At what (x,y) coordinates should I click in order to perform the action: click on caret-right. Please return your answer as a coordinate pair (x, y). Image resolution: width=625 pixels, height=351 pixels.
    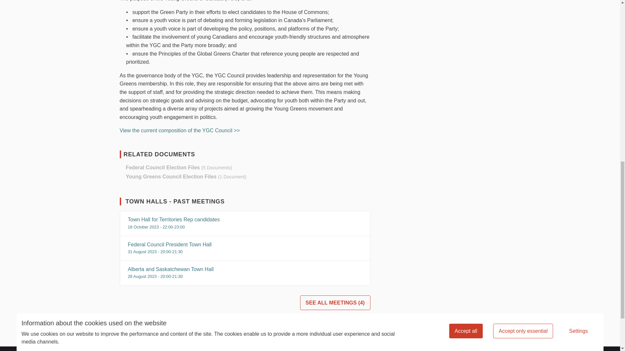
    Looking at the image, I should click on (121, 167).